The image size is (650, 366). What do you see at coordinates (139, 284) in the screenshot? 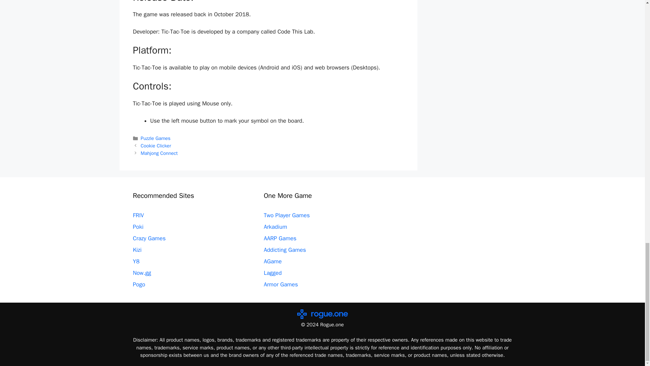
I see `Pogo` at bounding box center [139, 284].